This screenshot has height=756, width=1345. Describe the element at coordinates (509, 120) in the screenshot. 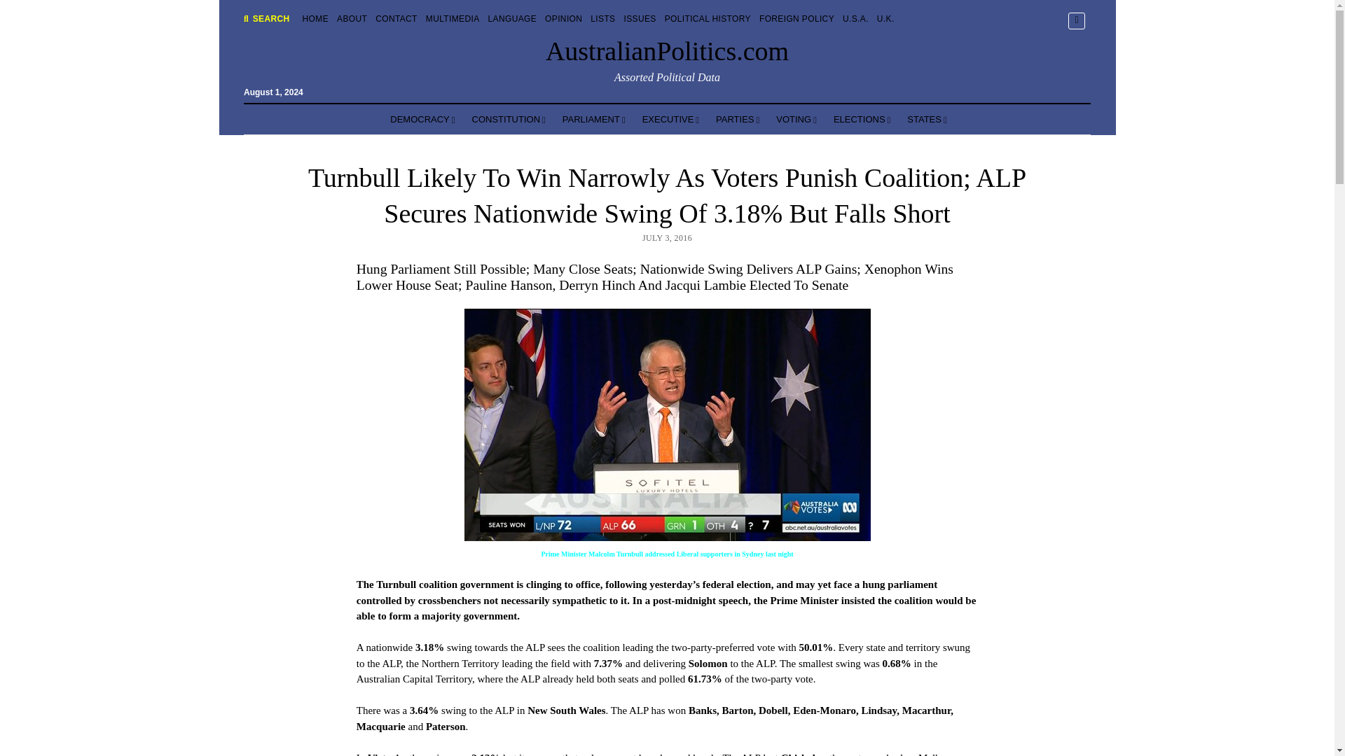

I see `CONSTITUTION` at that location.